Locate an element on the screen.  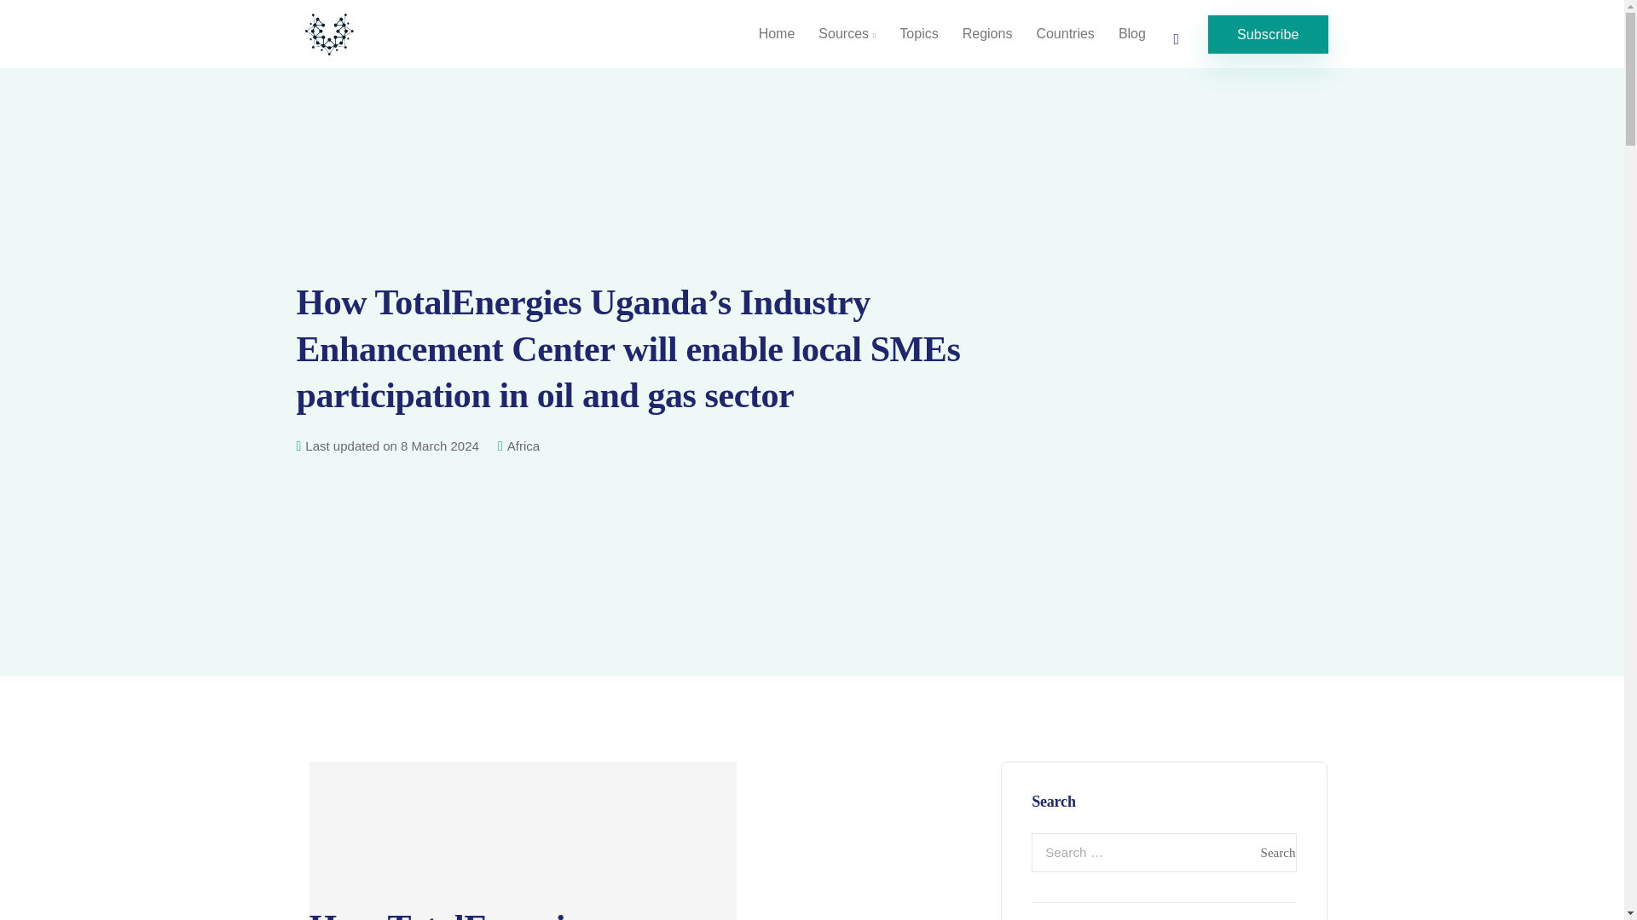
Countries is located at coordinates (1065, 34).